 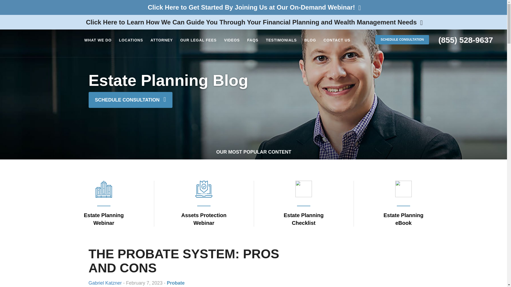 I want to click on ATTORNEY, so click(x=162, y=40).